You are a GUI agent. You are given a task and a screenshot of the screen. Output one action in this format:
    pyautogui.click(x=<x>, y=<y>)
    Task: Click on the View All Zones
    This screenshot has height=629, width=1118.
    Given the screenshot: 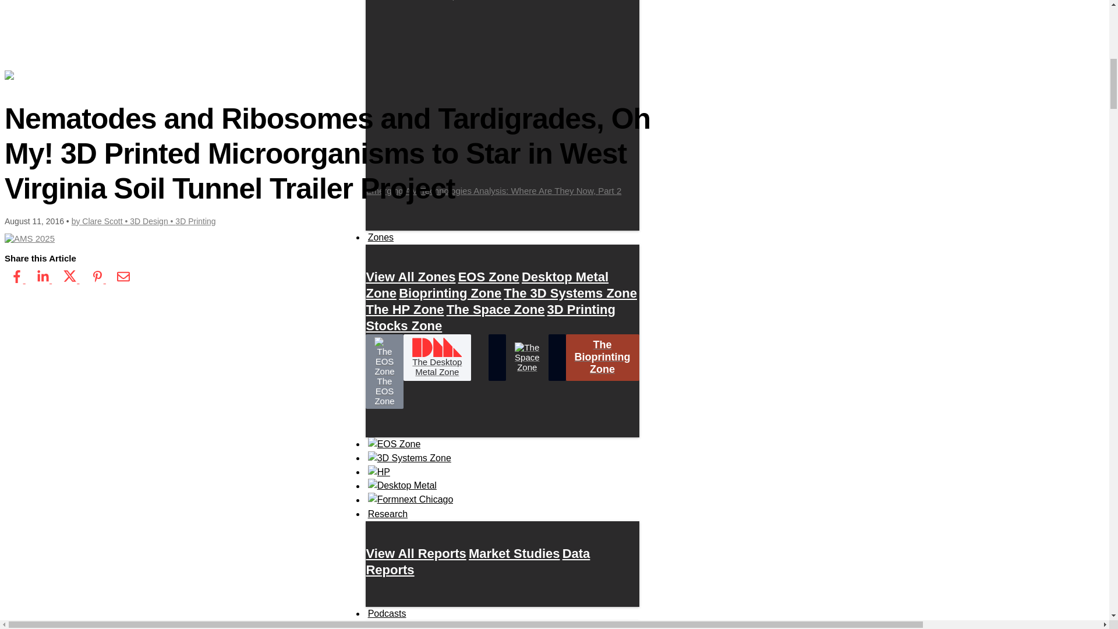 What is the action you would take?
    pyautogui.click(x=410, y=276)
    